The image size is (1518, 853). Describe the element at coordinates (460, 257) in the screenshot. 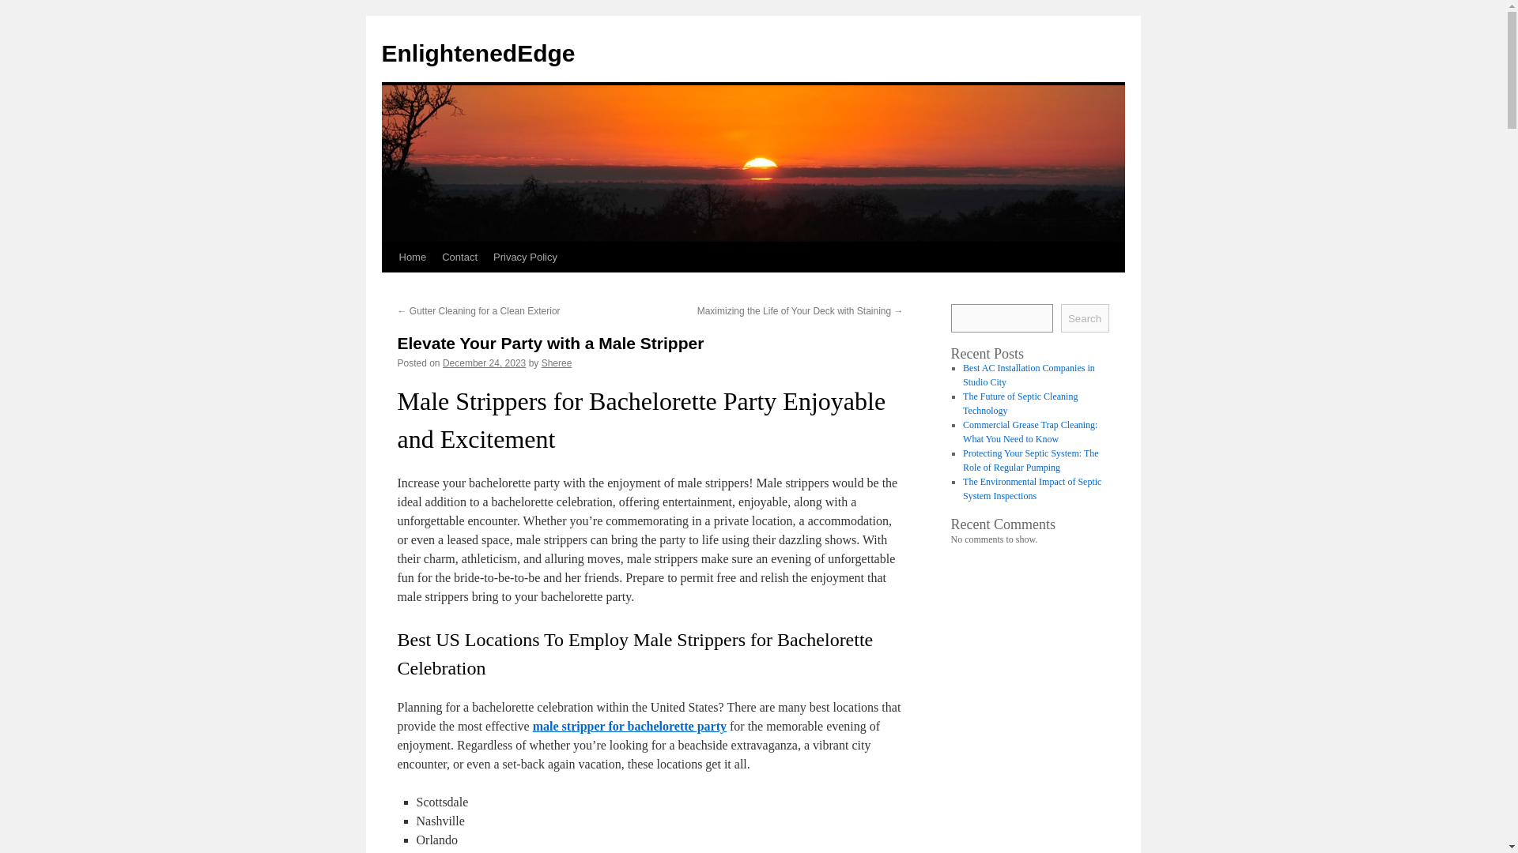

I see `Contact` at that location.